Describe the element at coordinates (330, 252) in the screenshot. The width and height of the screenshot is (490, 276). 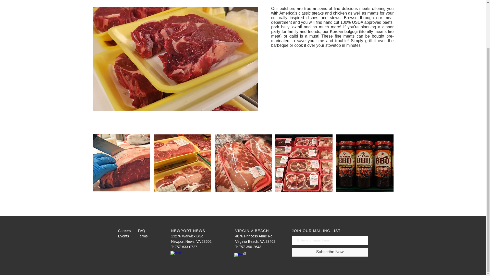
I see `Subscribe Now` at that location.